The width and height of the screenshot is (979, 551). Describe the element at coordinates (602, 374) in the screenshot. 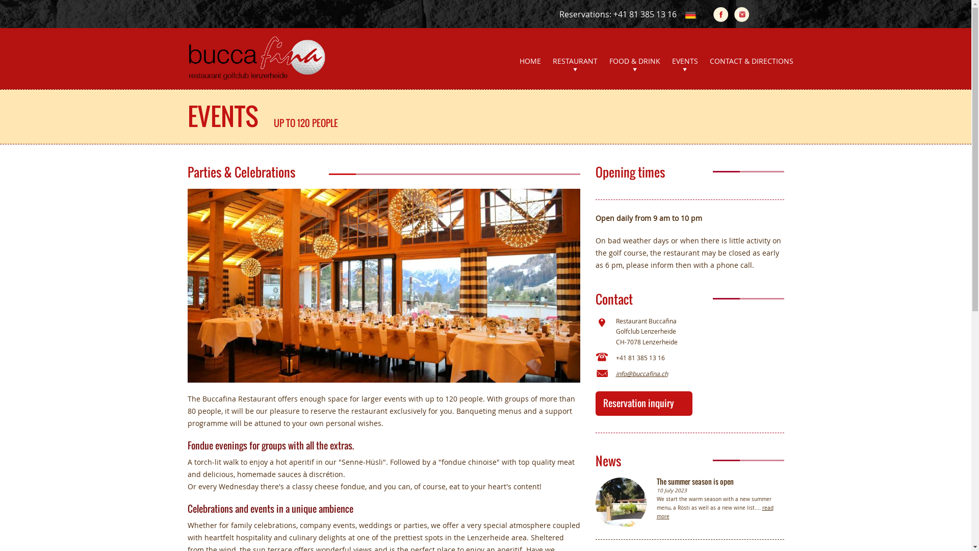

I see `Email` at that location.